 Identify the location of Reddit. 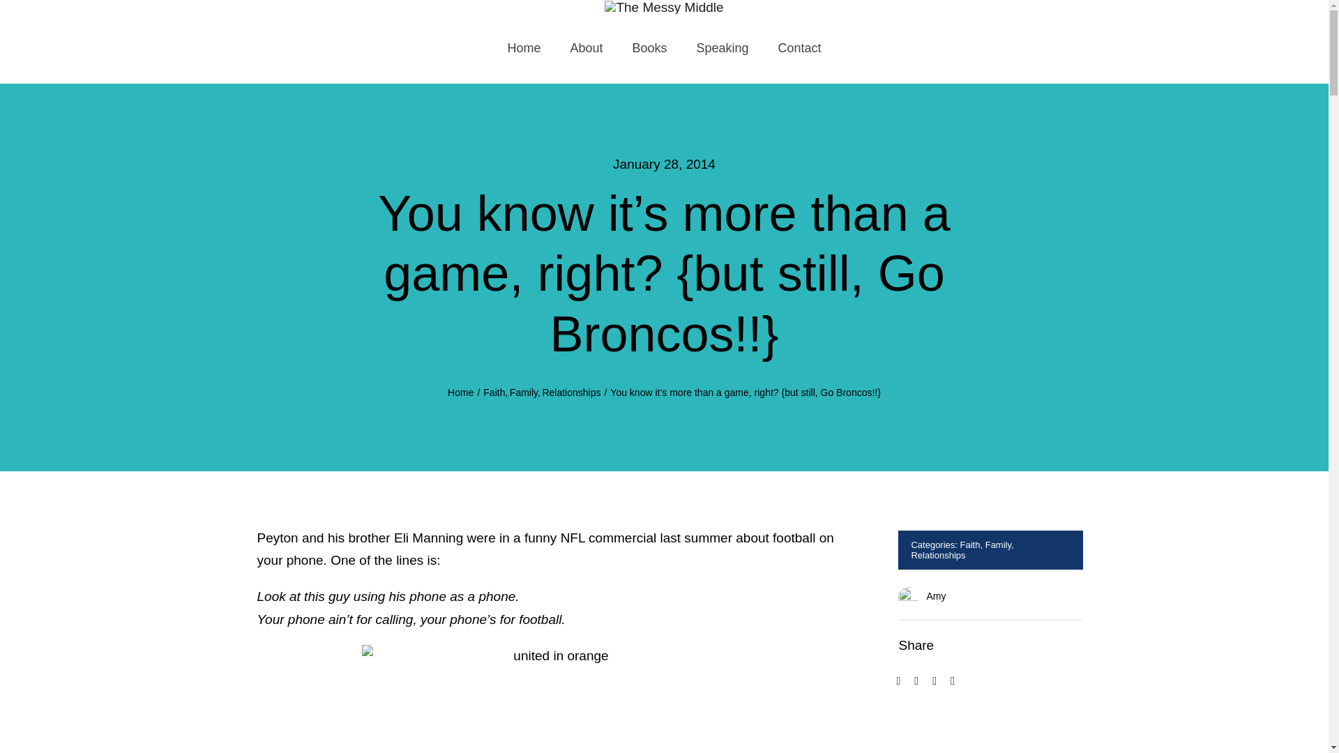
(935, 680).